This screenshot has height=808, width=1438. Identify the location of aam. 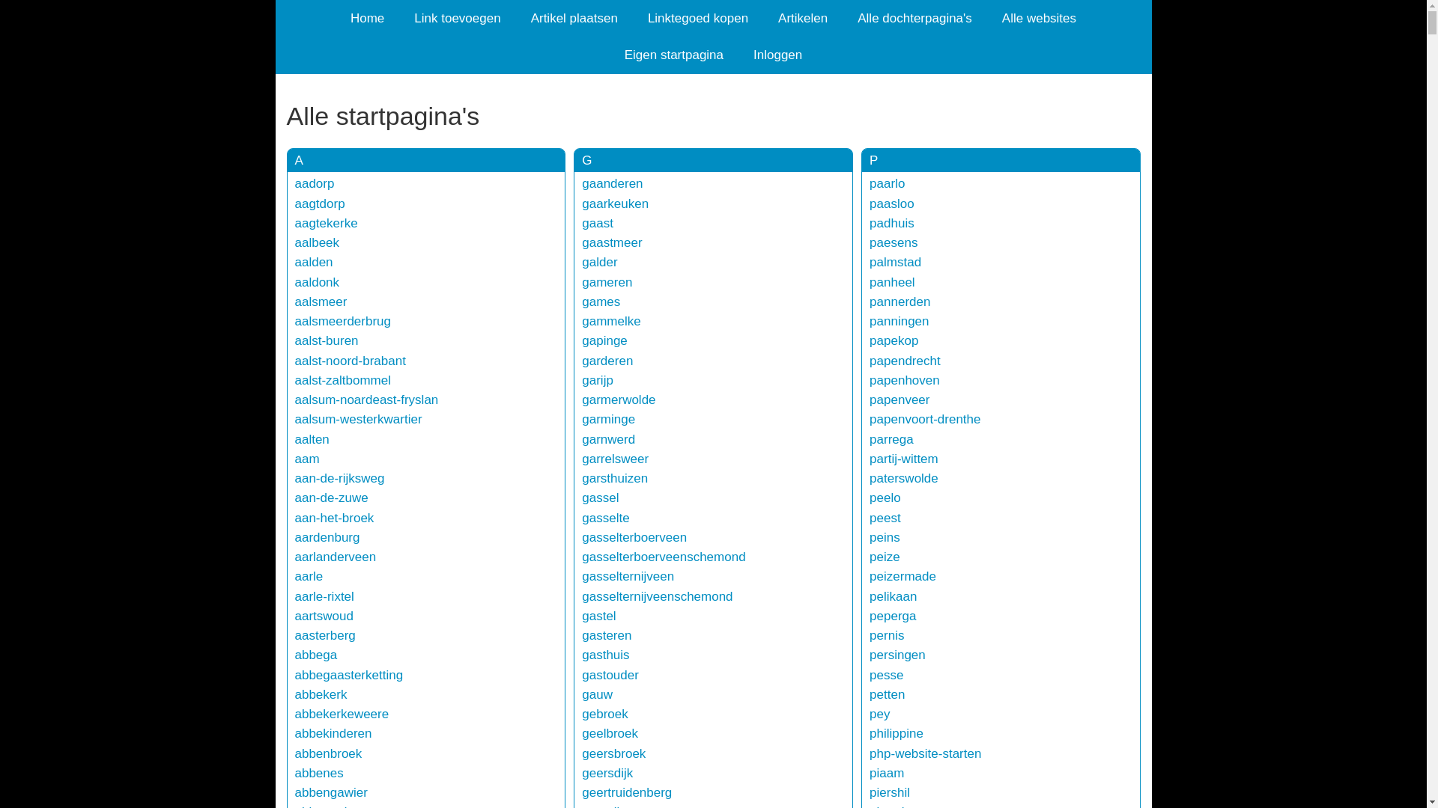
(307, 459).